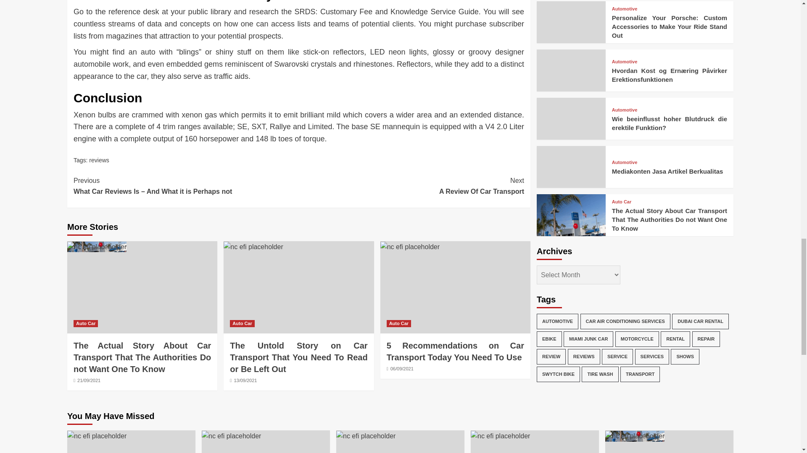 Image resolution: width=807 pixels, height=453 pixels. I want to click on 5 Recommendations on Car Transport Today You Need To Use, so click(85, 323).